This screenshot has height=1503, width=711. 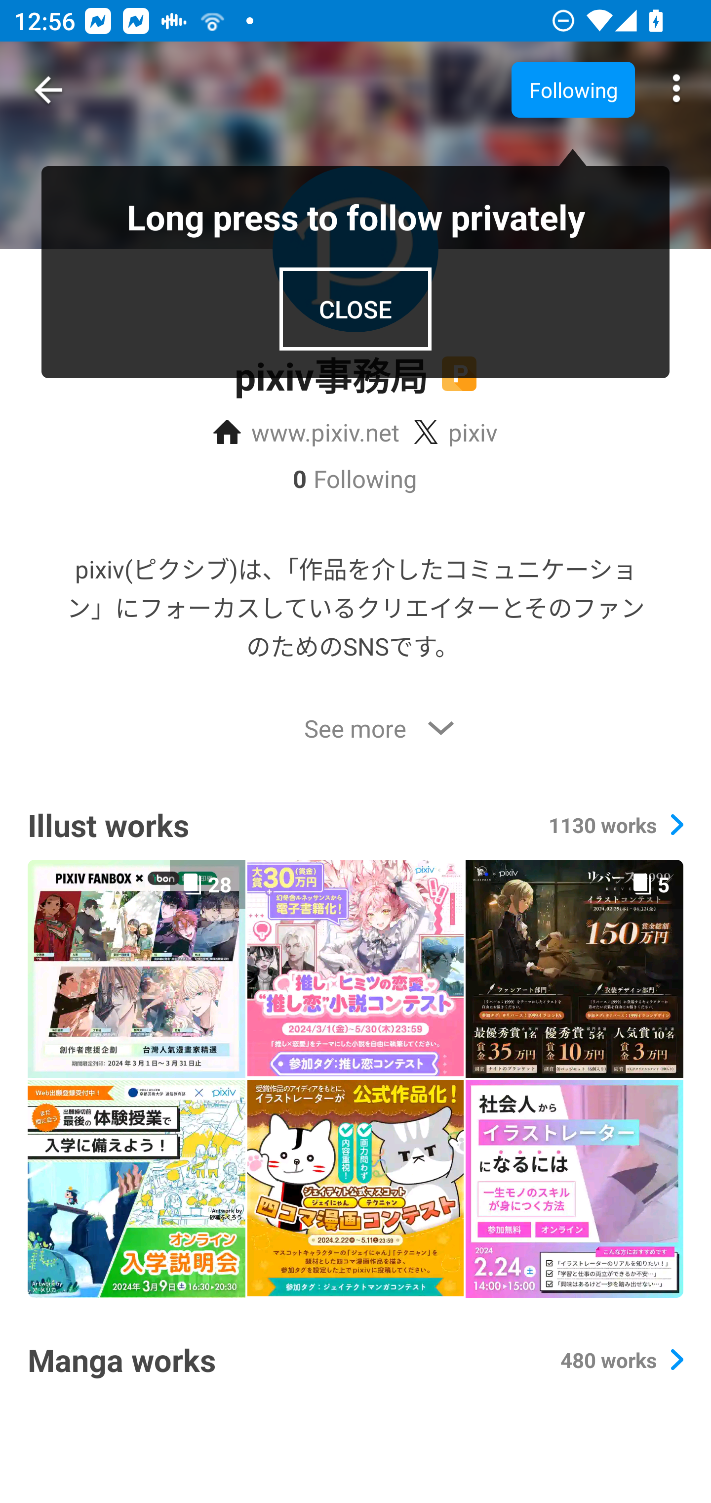 What do you see at coordinates (573, 89) in the screenshot?
I see `Following` at bounding box center [573, 89].